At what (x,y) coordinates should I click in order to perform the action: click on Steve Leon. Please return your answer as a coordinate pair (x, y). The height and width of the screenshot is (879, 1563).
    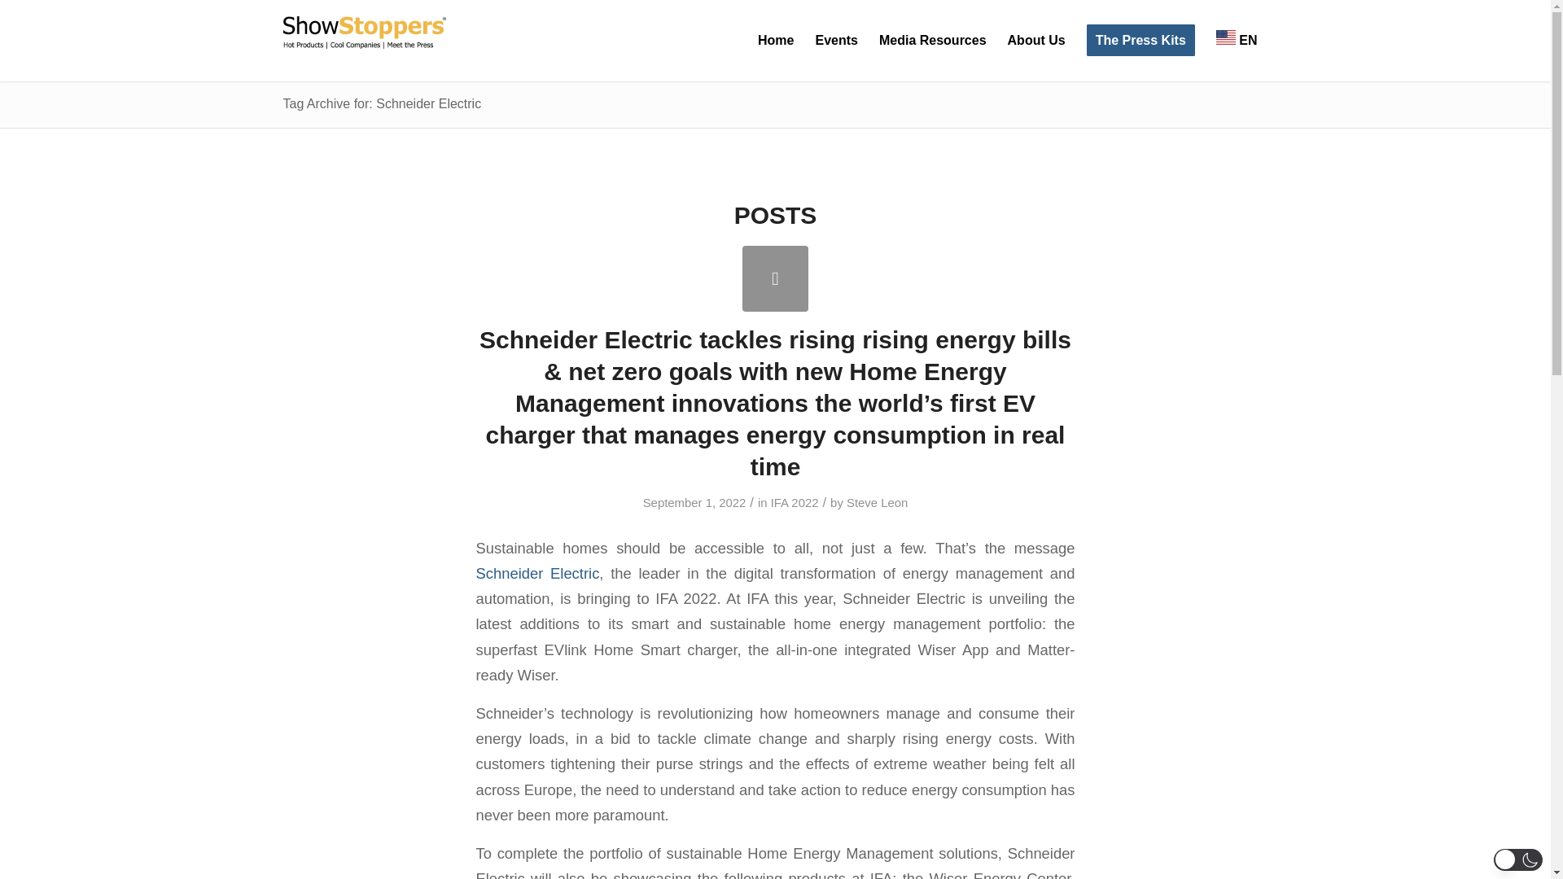
    Looking at the image, I should click on (878, 503).